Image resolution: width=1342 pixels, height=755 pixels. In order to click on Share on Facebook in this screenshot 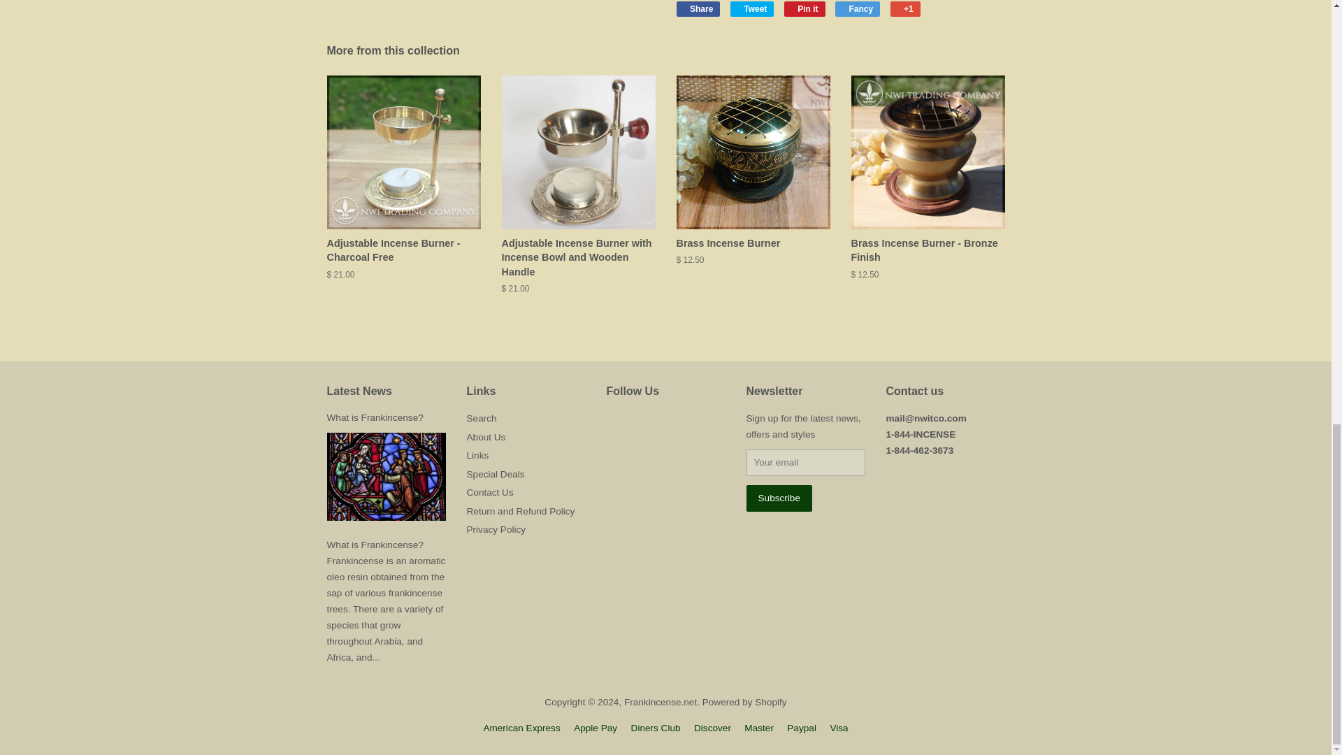, I will do `click(698, 8)`.